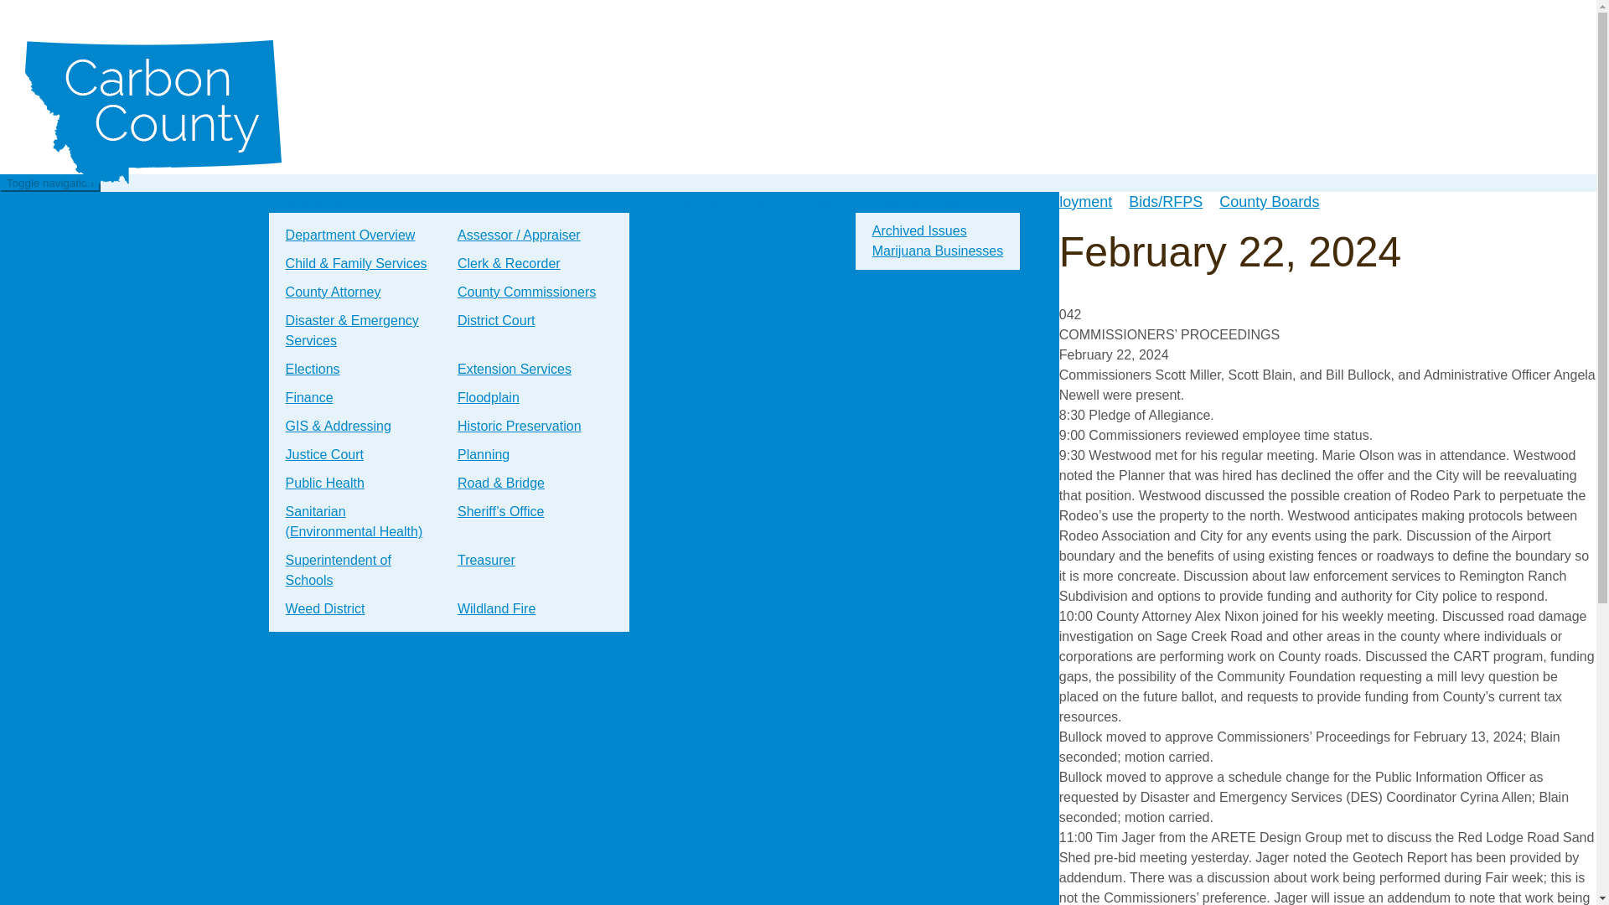  I want to click on Elections, so click(313, 369).